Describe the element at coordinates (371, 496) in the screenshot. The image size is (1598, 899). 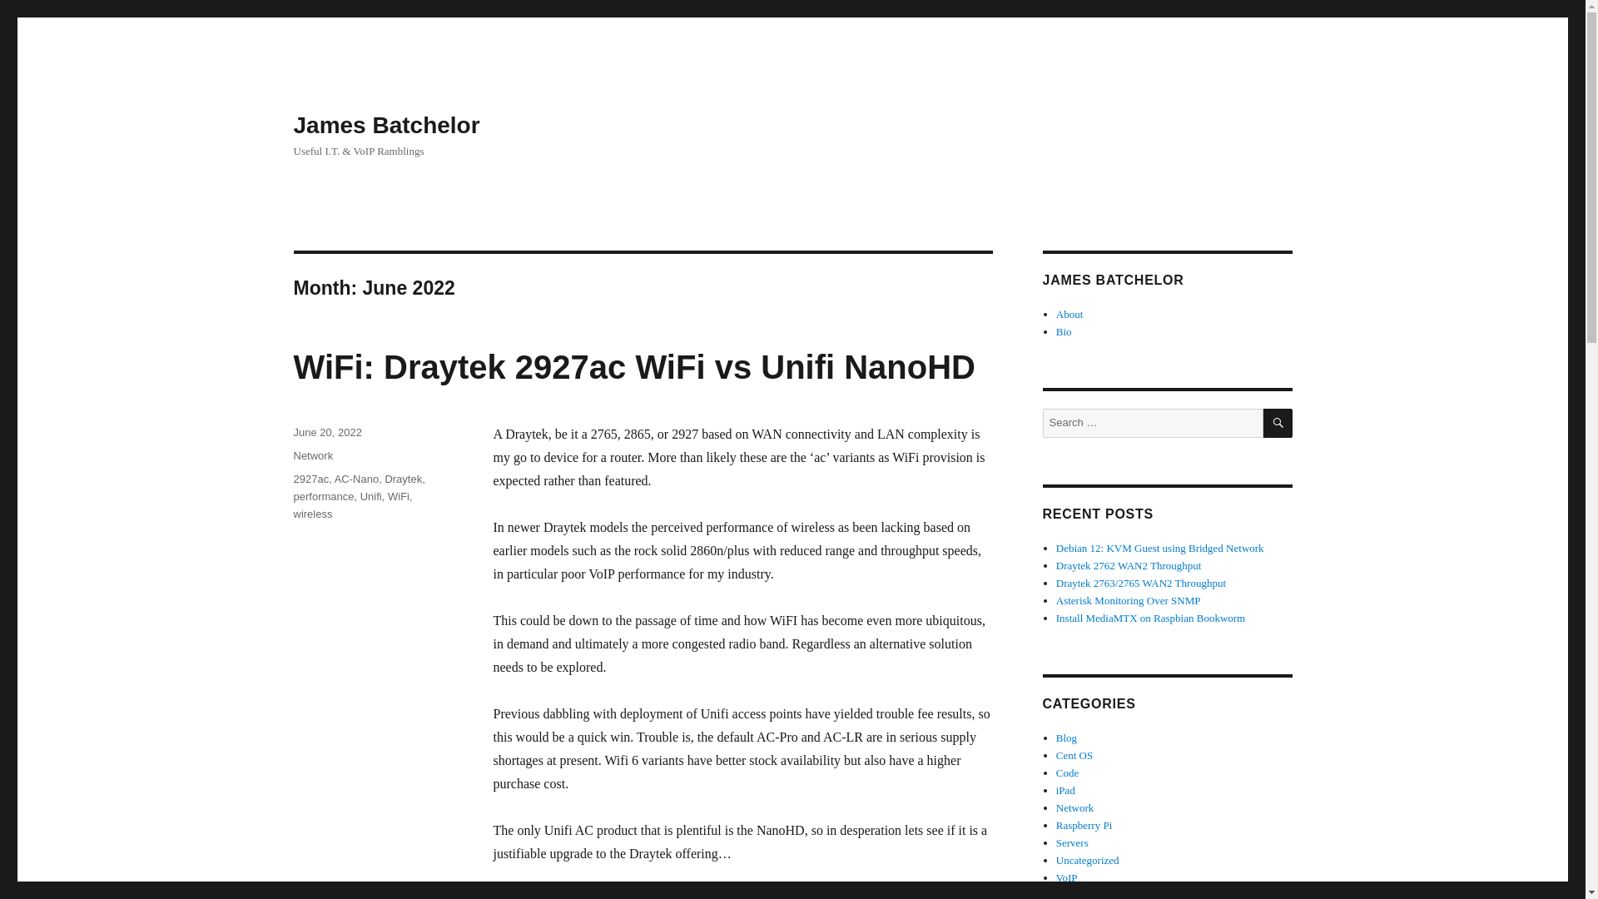
I see `Unifi` at that location.